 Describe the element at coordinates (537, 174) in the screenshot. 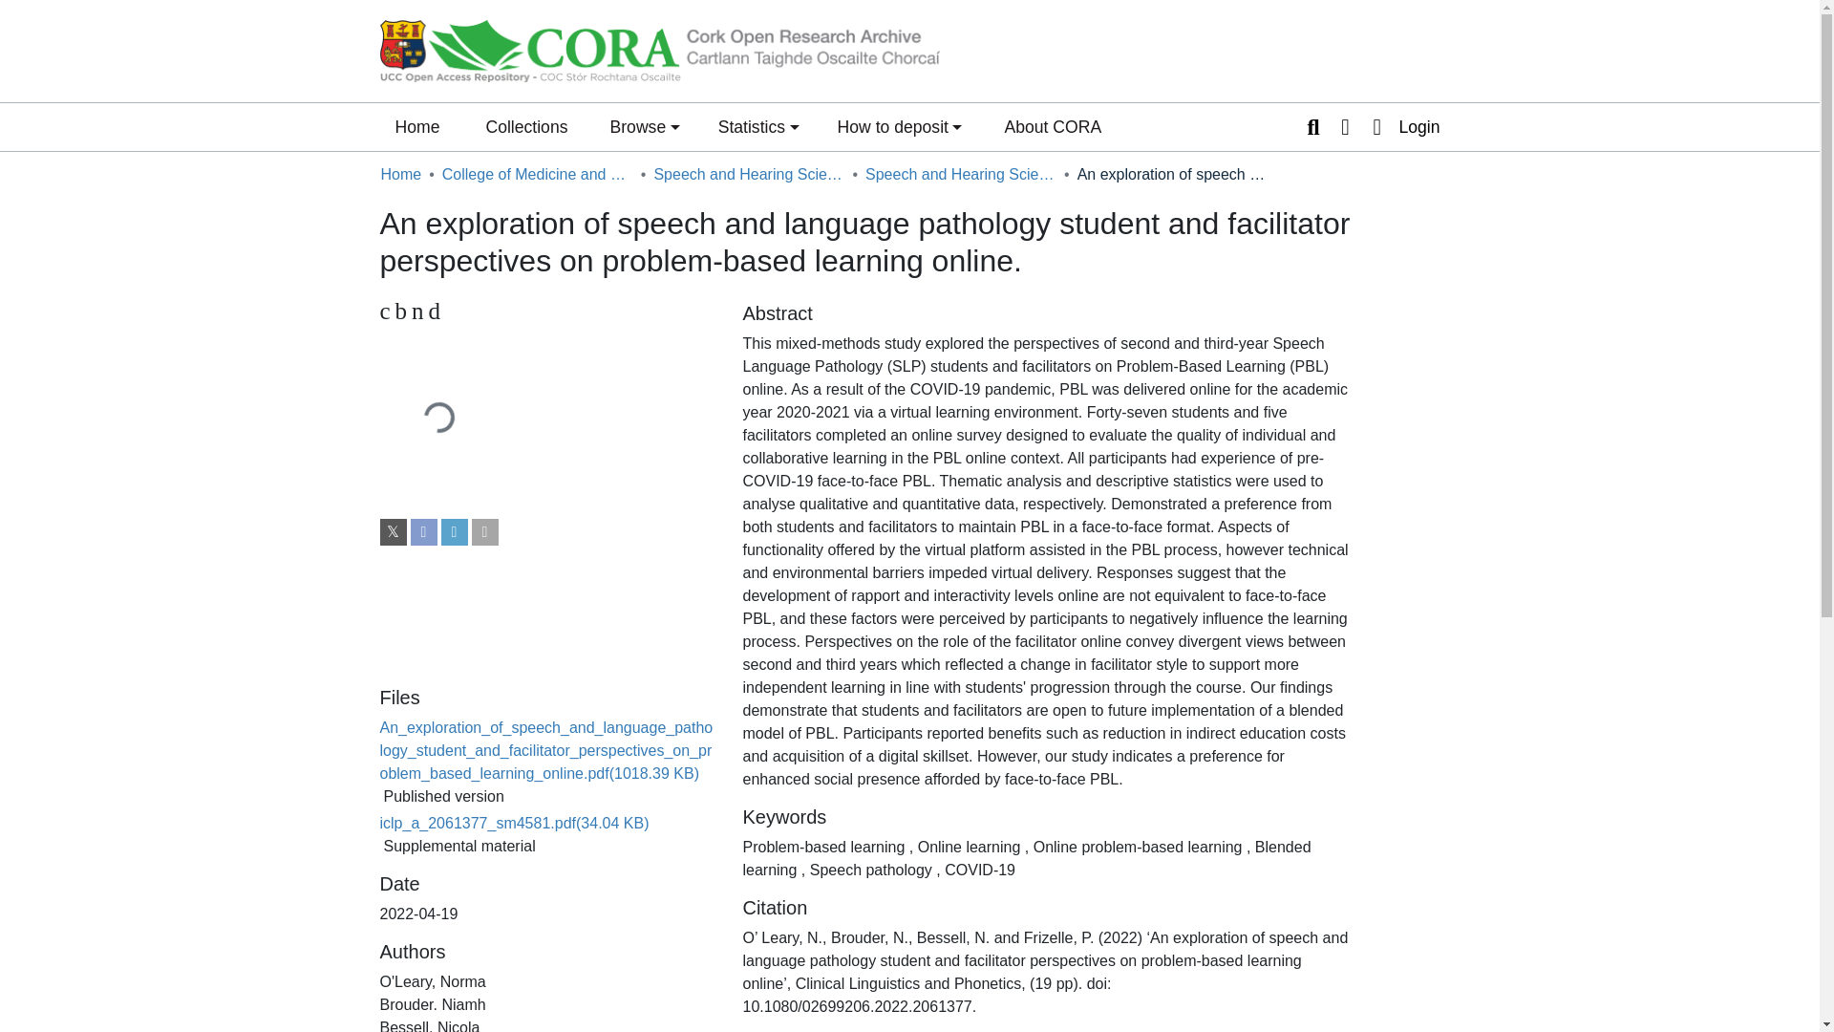

I see `College of Medicine and Health` at that location.